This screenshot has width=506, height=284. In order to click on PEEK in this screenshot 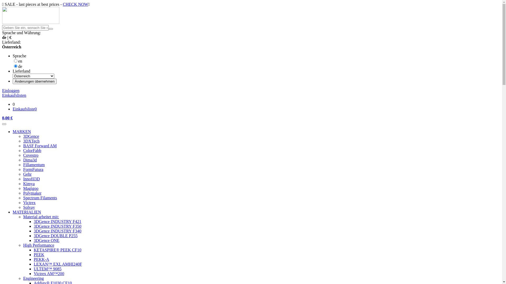, I will do `click(39, 255)`.